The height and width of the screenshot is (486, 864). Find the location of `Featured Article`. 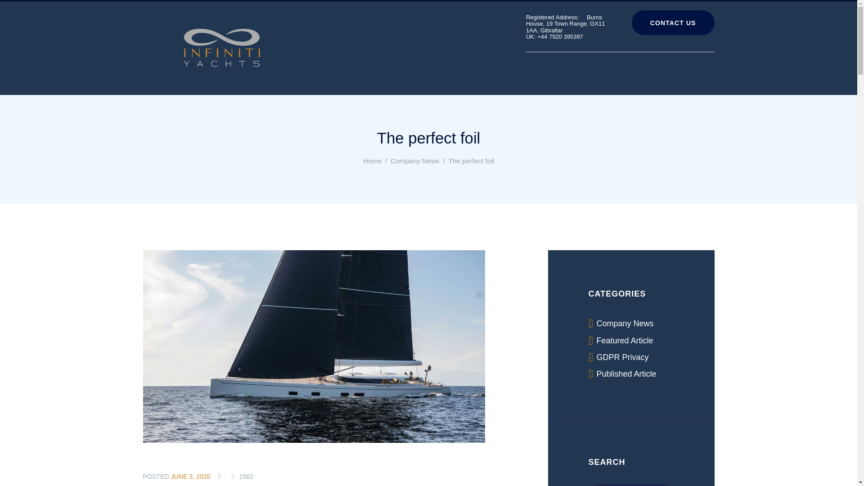

Featured Article is located at coordinates (625, 340).